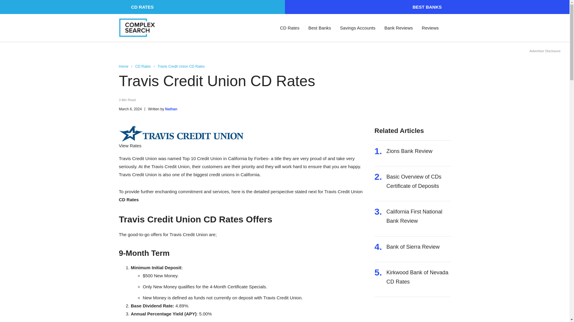 The width and height of the screenshot is (574, 322). I want to click on Home, so click(127, 67).